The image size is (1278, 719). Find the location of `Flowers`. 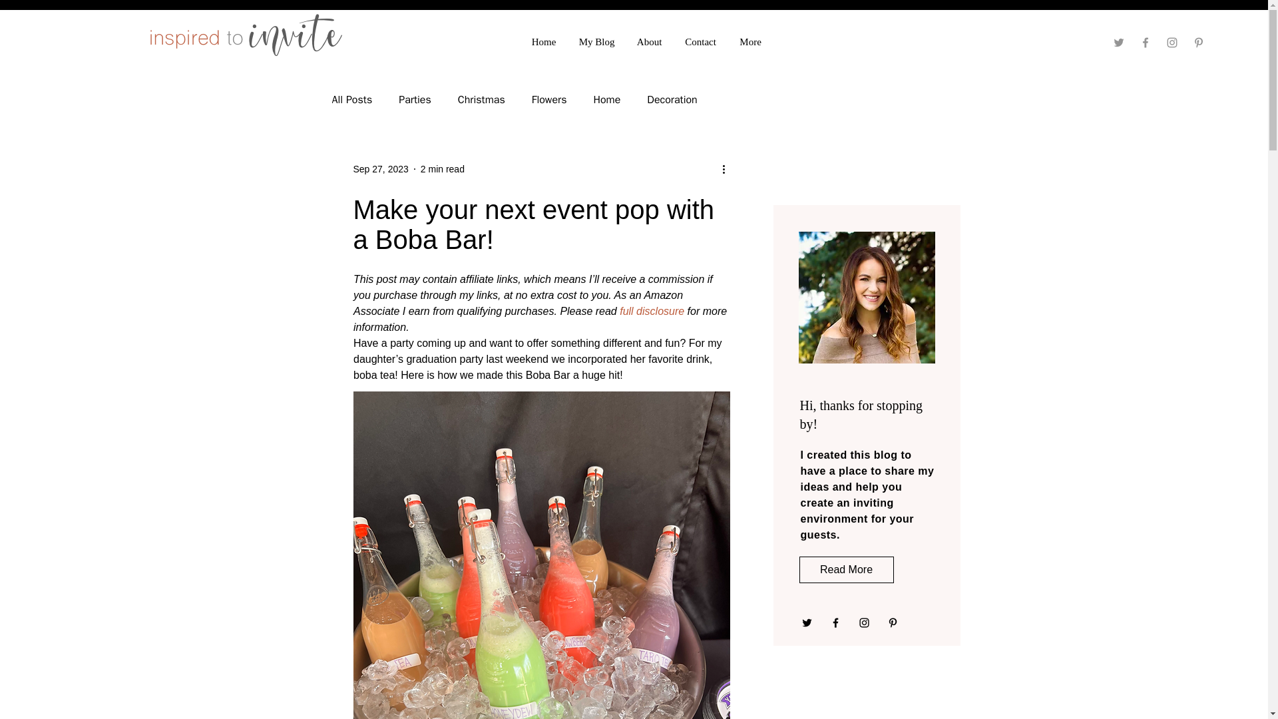

Flowers is located at coordinates (549, 100).